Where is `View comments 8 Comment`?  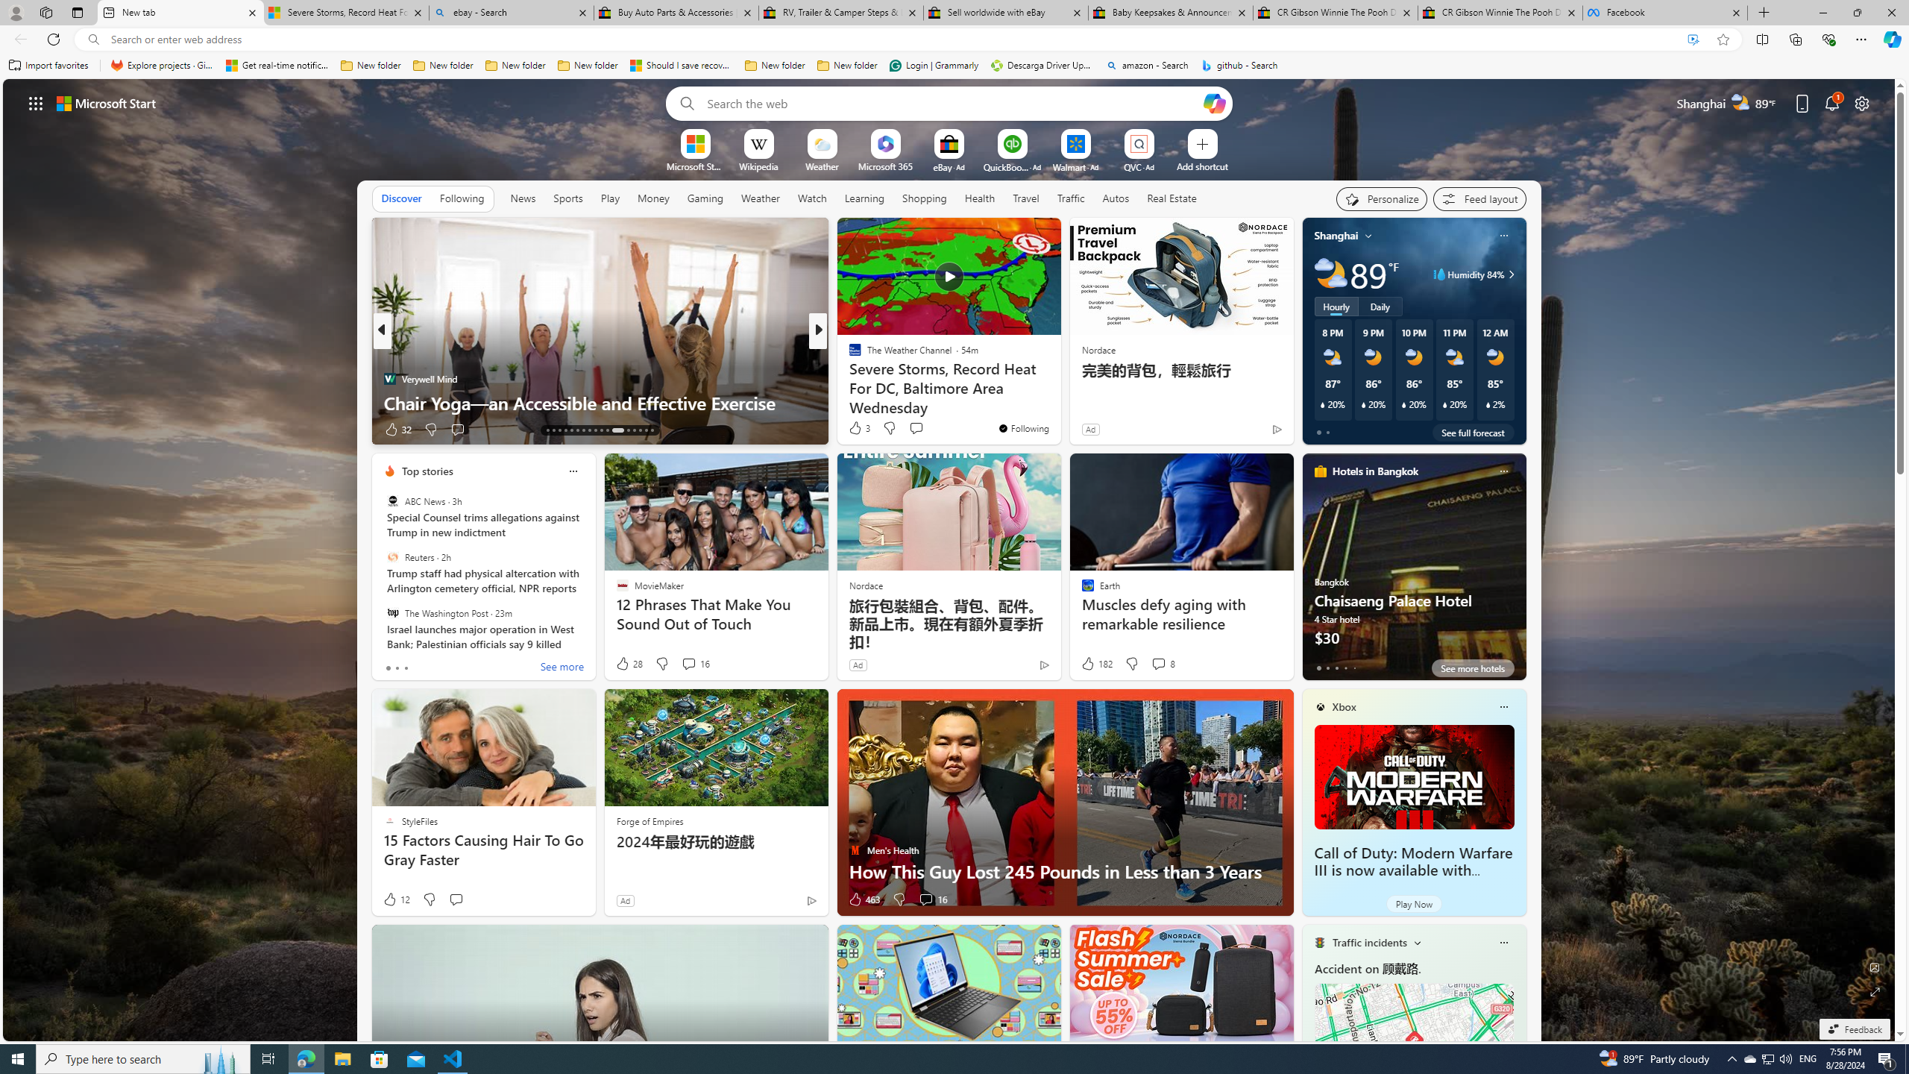 View comments 8 Comment is located at coordinates (1159, 664).